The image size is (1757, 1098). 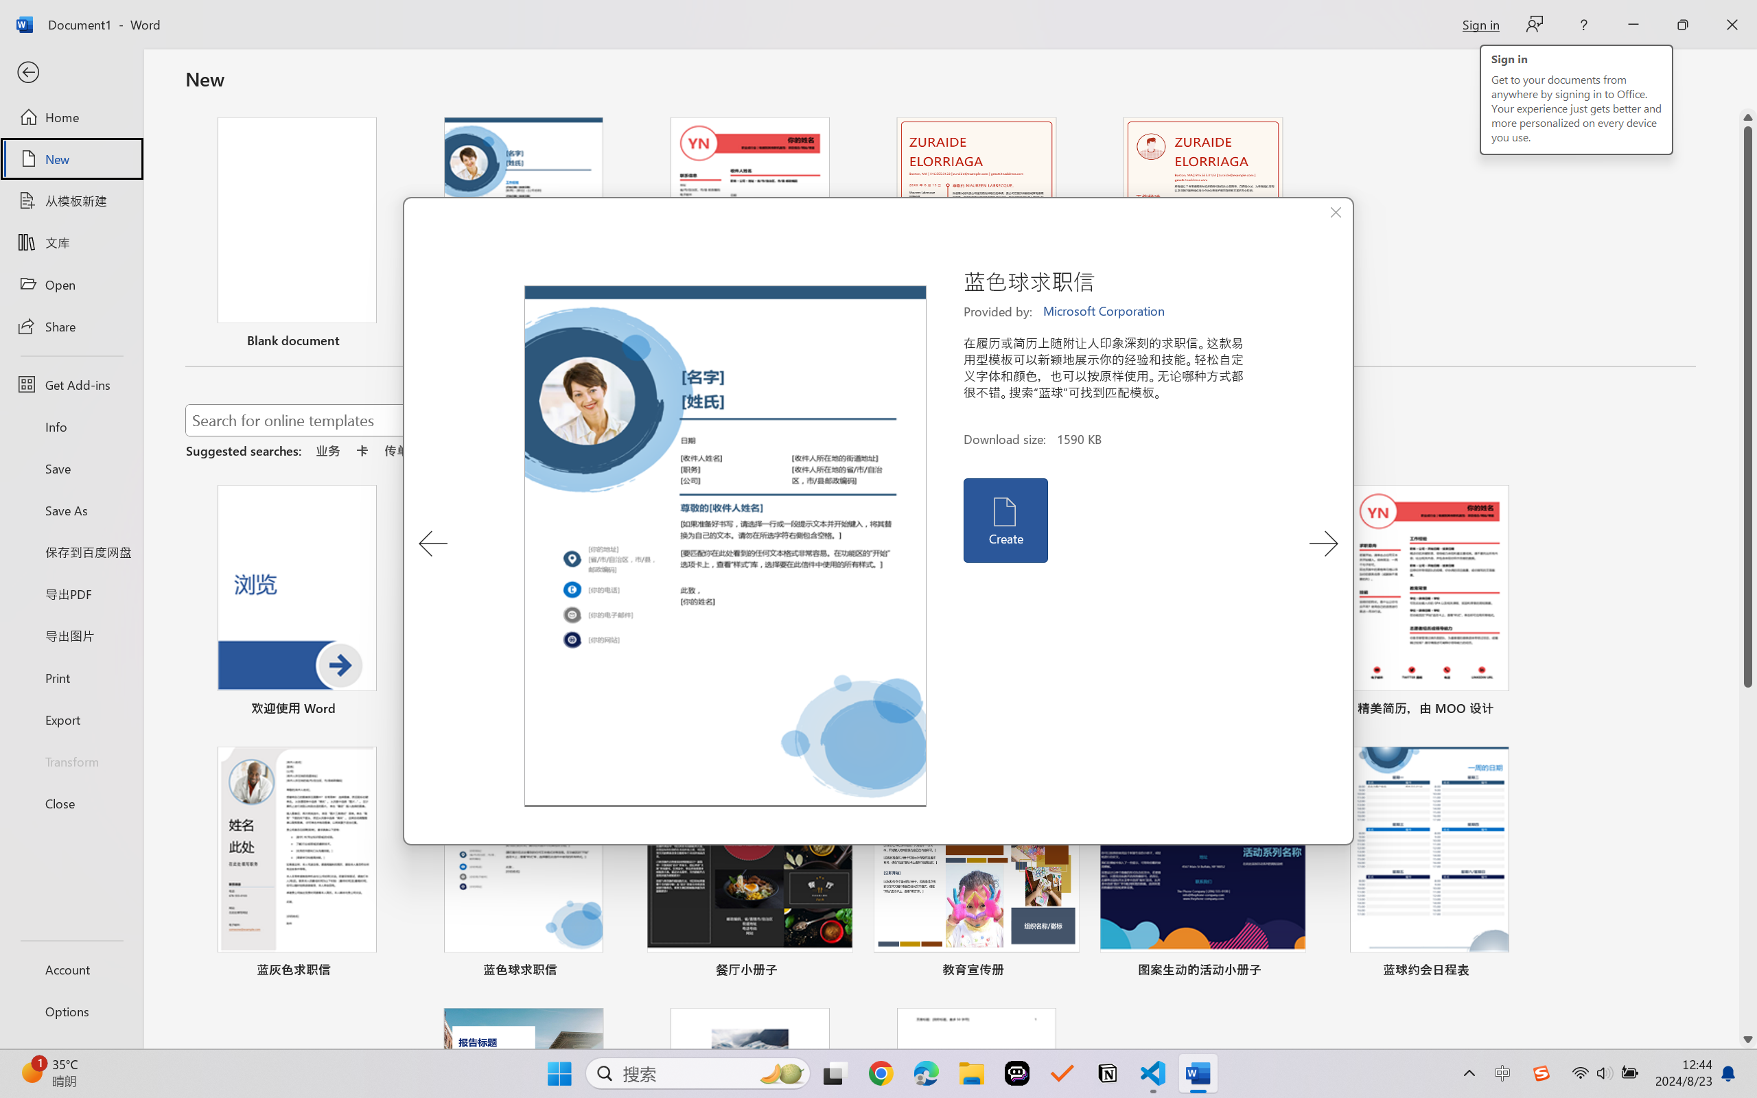 I want to click on Line up, so click(x=1748, y=117).